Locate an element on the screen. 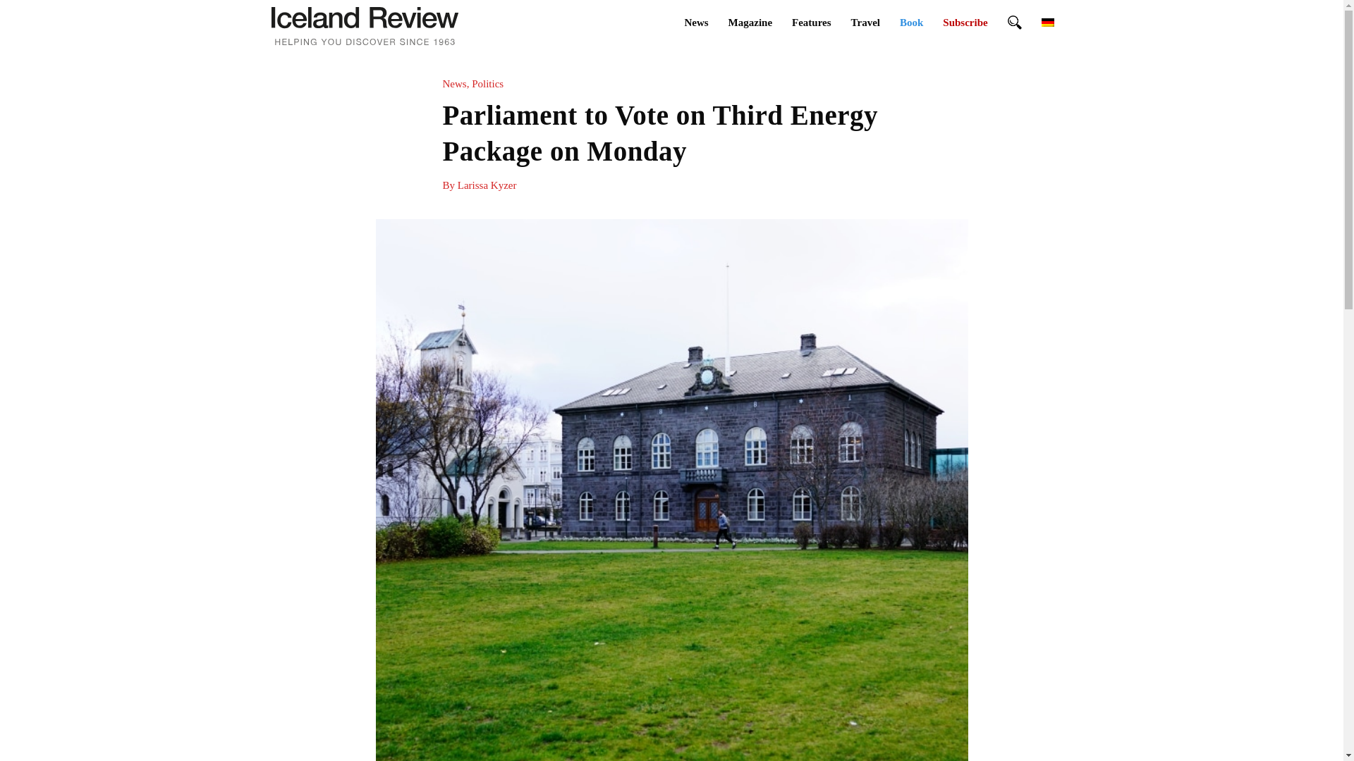 This screenshot has height=761, width=1354. Subscribe is located at coordinates (965, 23).